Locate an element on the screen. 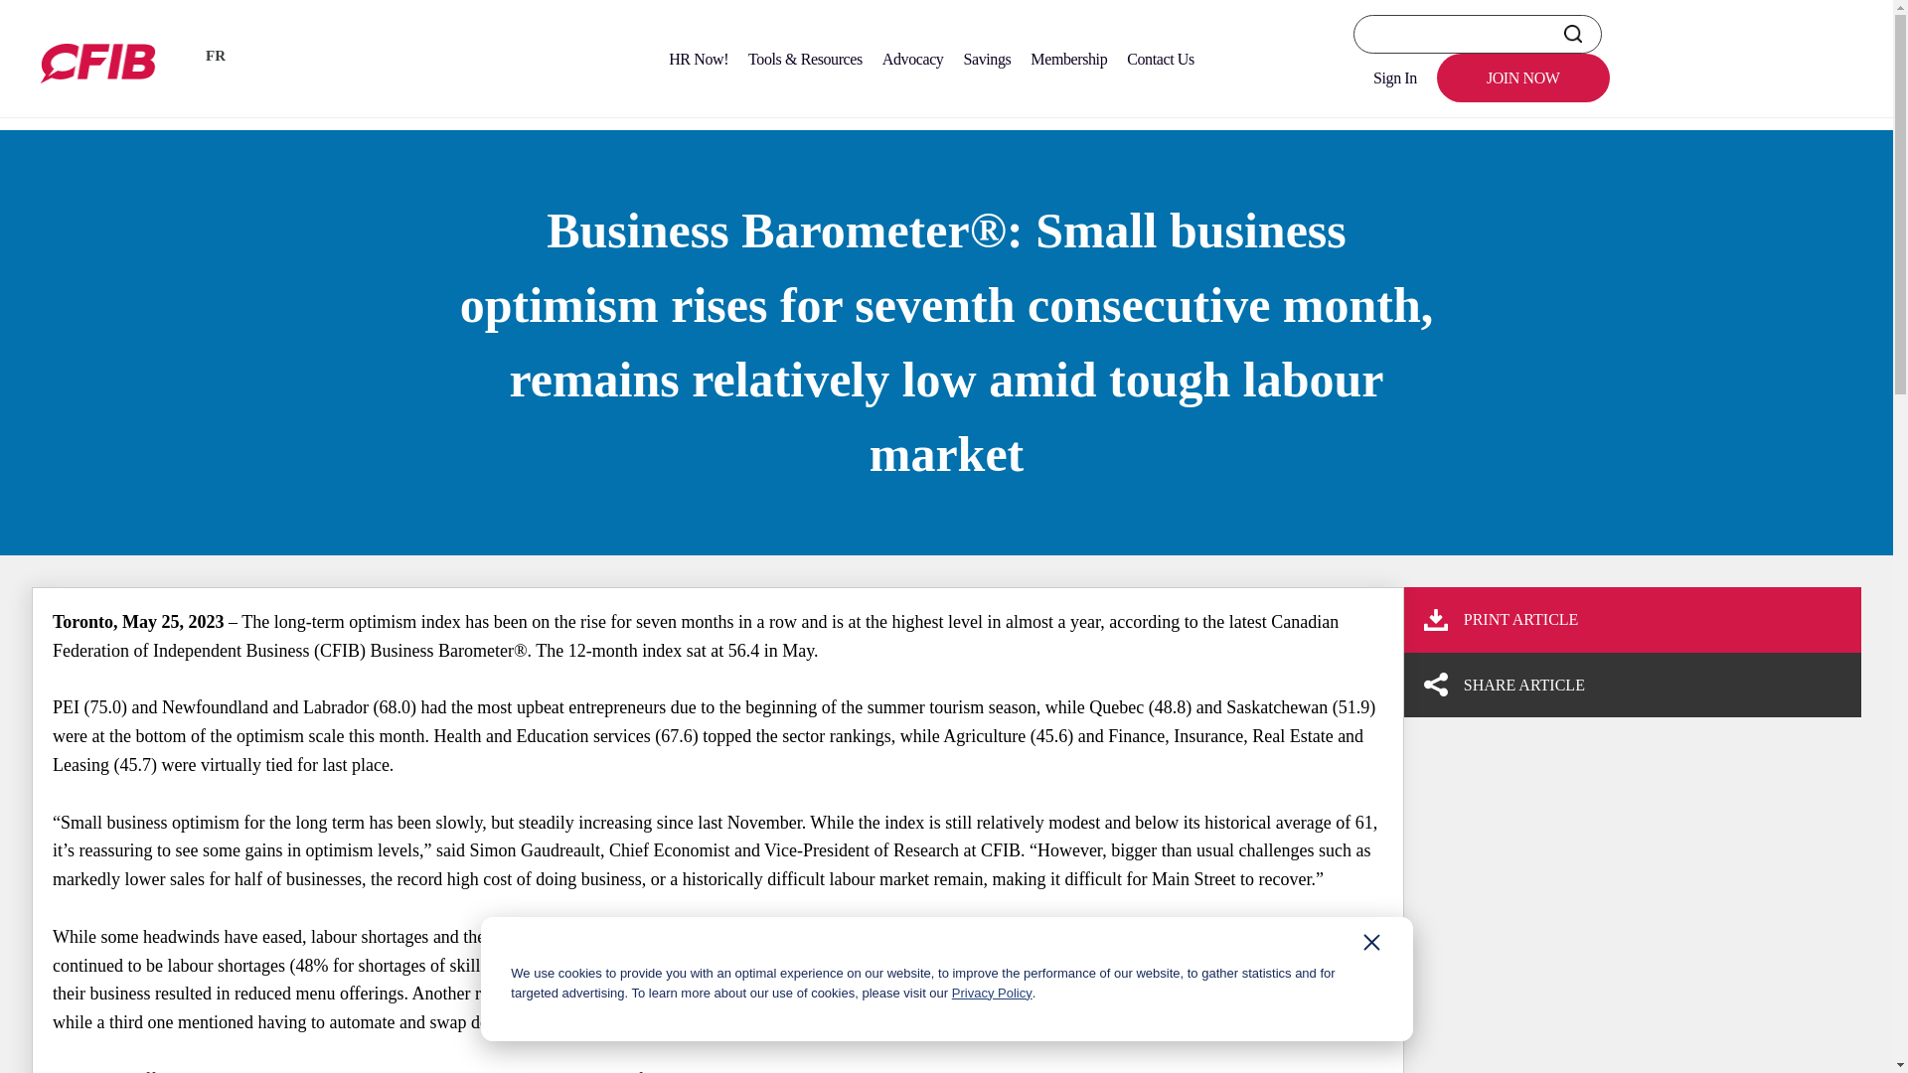 The height and width of the screenshot is (1073, 1908). Sign In is located at coordinates (1394, 77).